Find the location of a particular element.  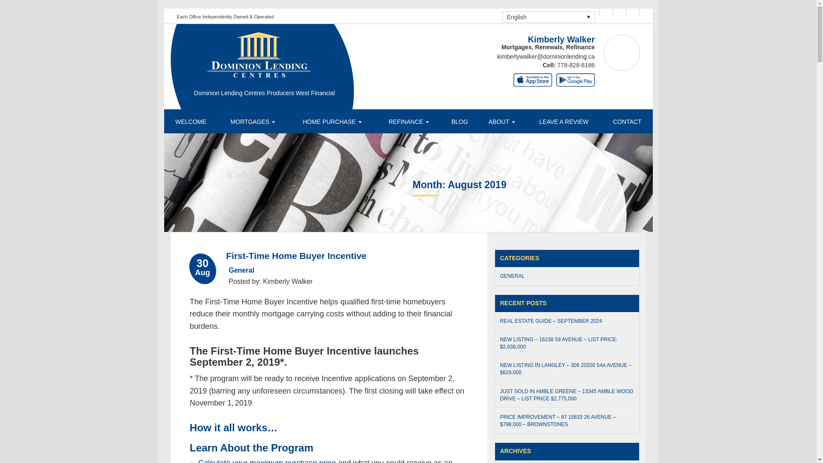

MORTGAGES is located at coordinates (253, 122).